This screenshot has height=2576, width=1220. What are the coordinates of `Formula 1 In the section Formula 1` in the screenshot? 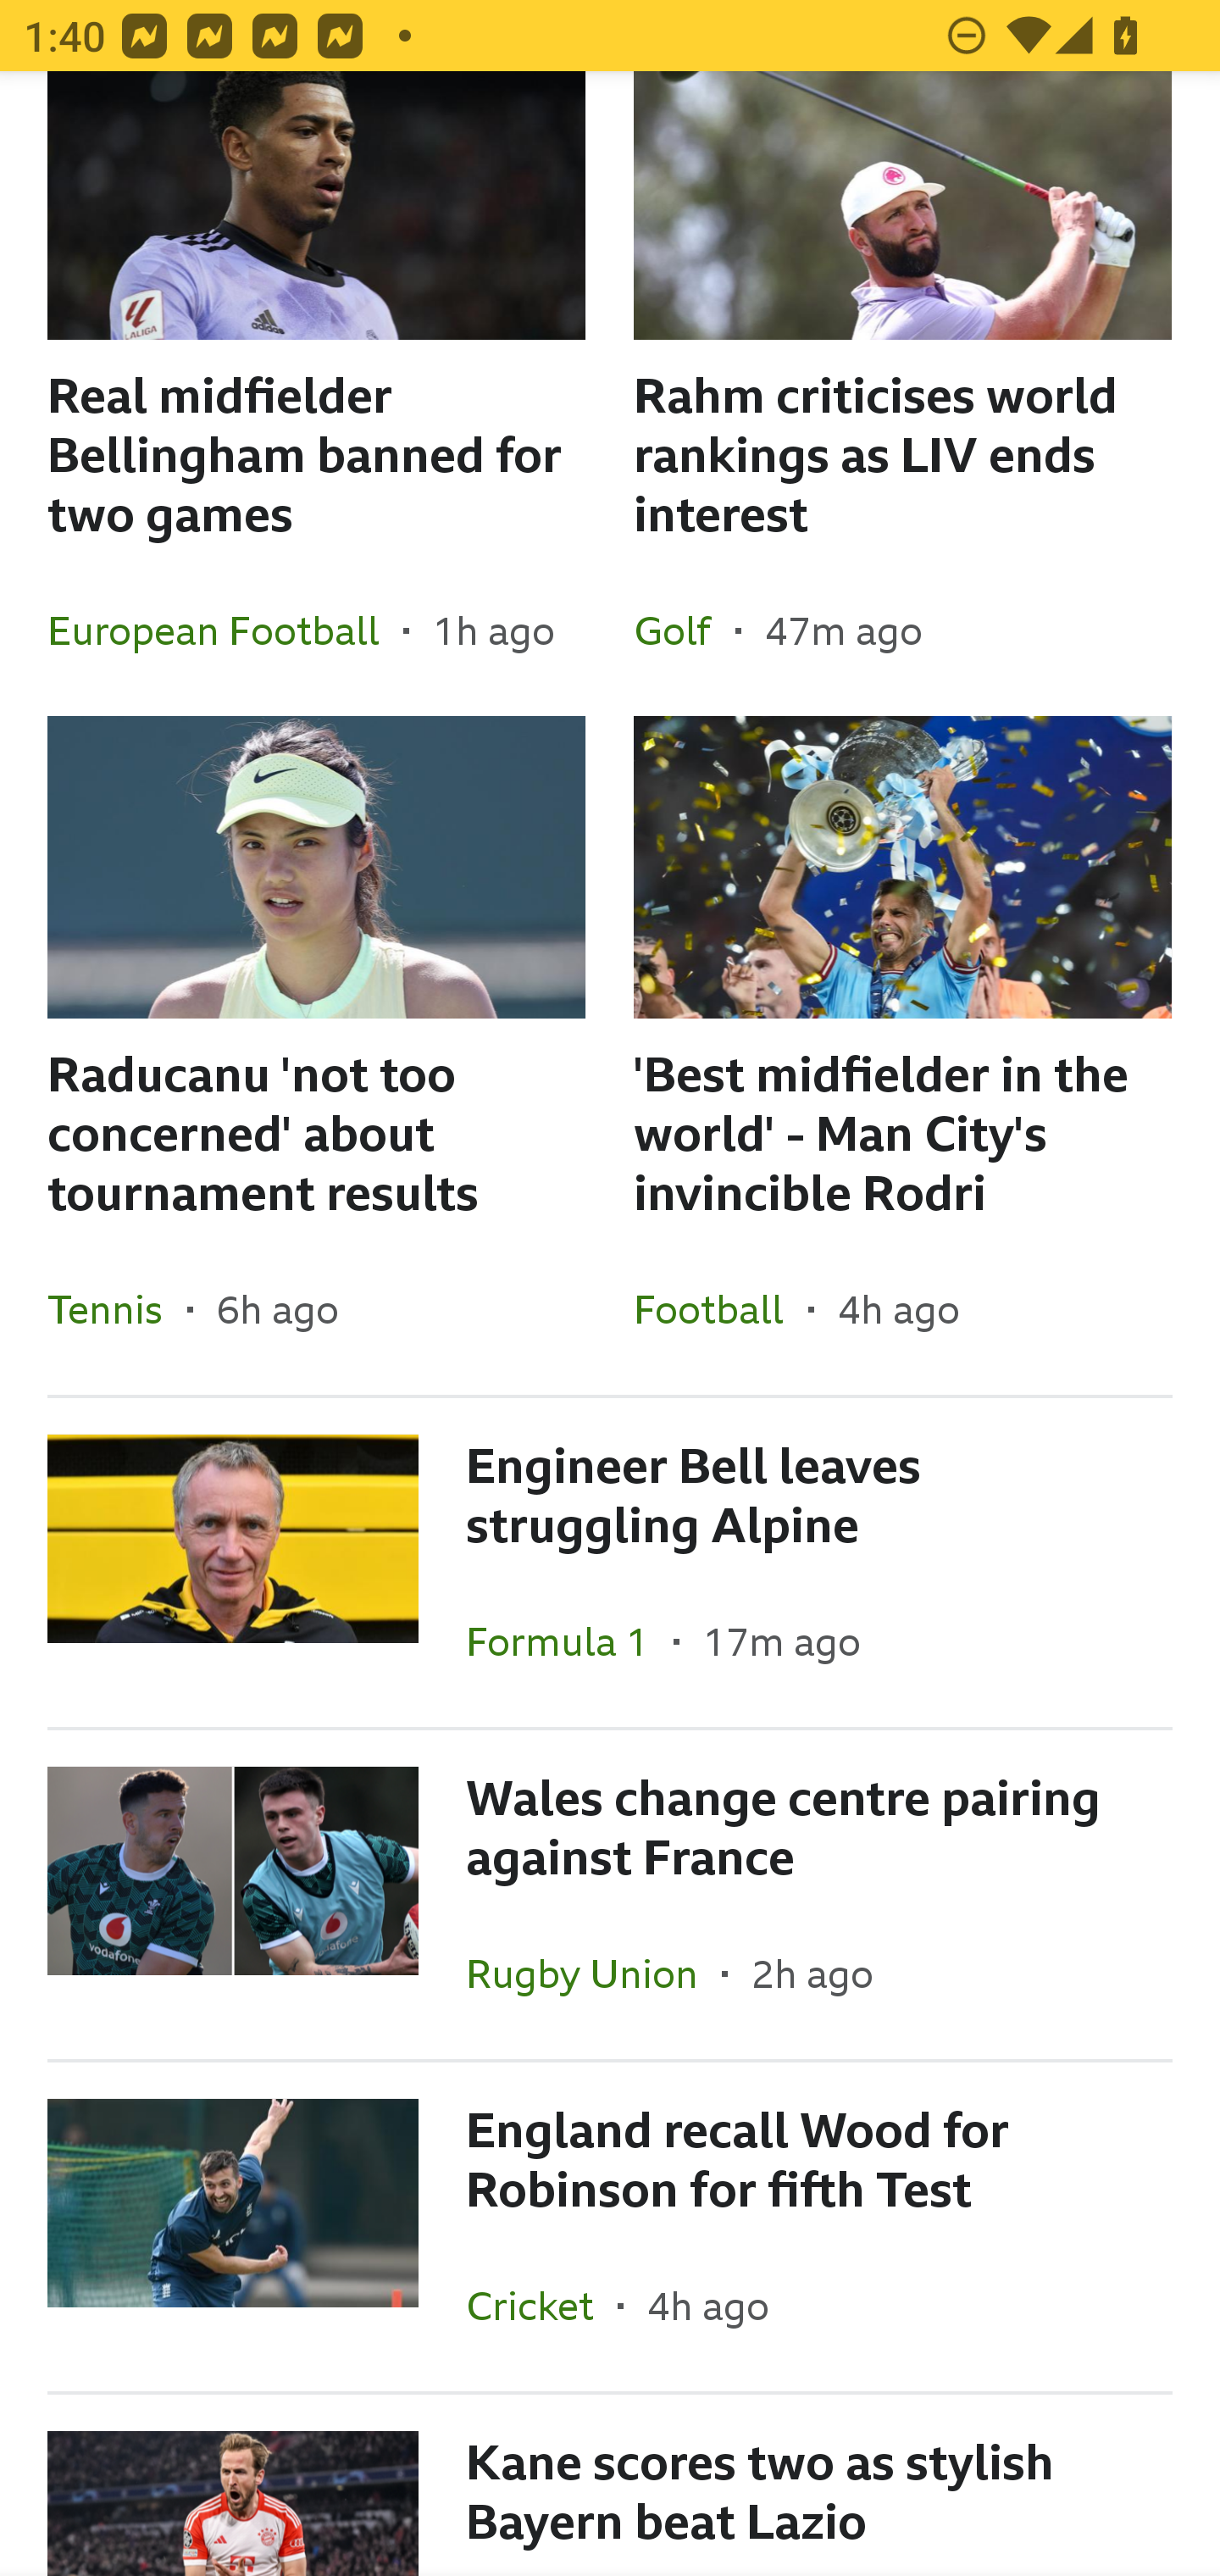 It's located at (569, 1641).